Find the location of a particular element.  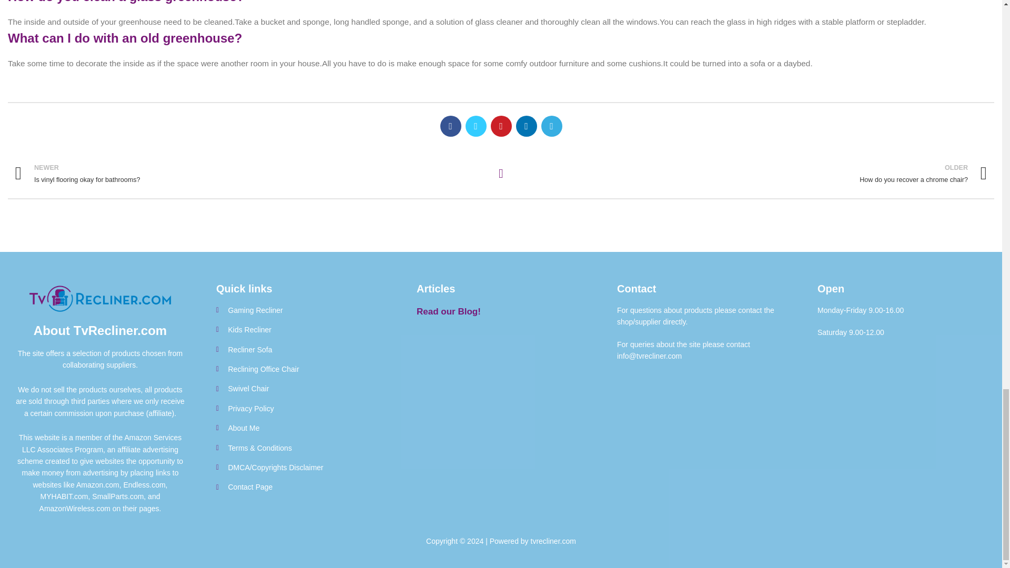

Gaming Recliner is located at coordinates (250, 174).